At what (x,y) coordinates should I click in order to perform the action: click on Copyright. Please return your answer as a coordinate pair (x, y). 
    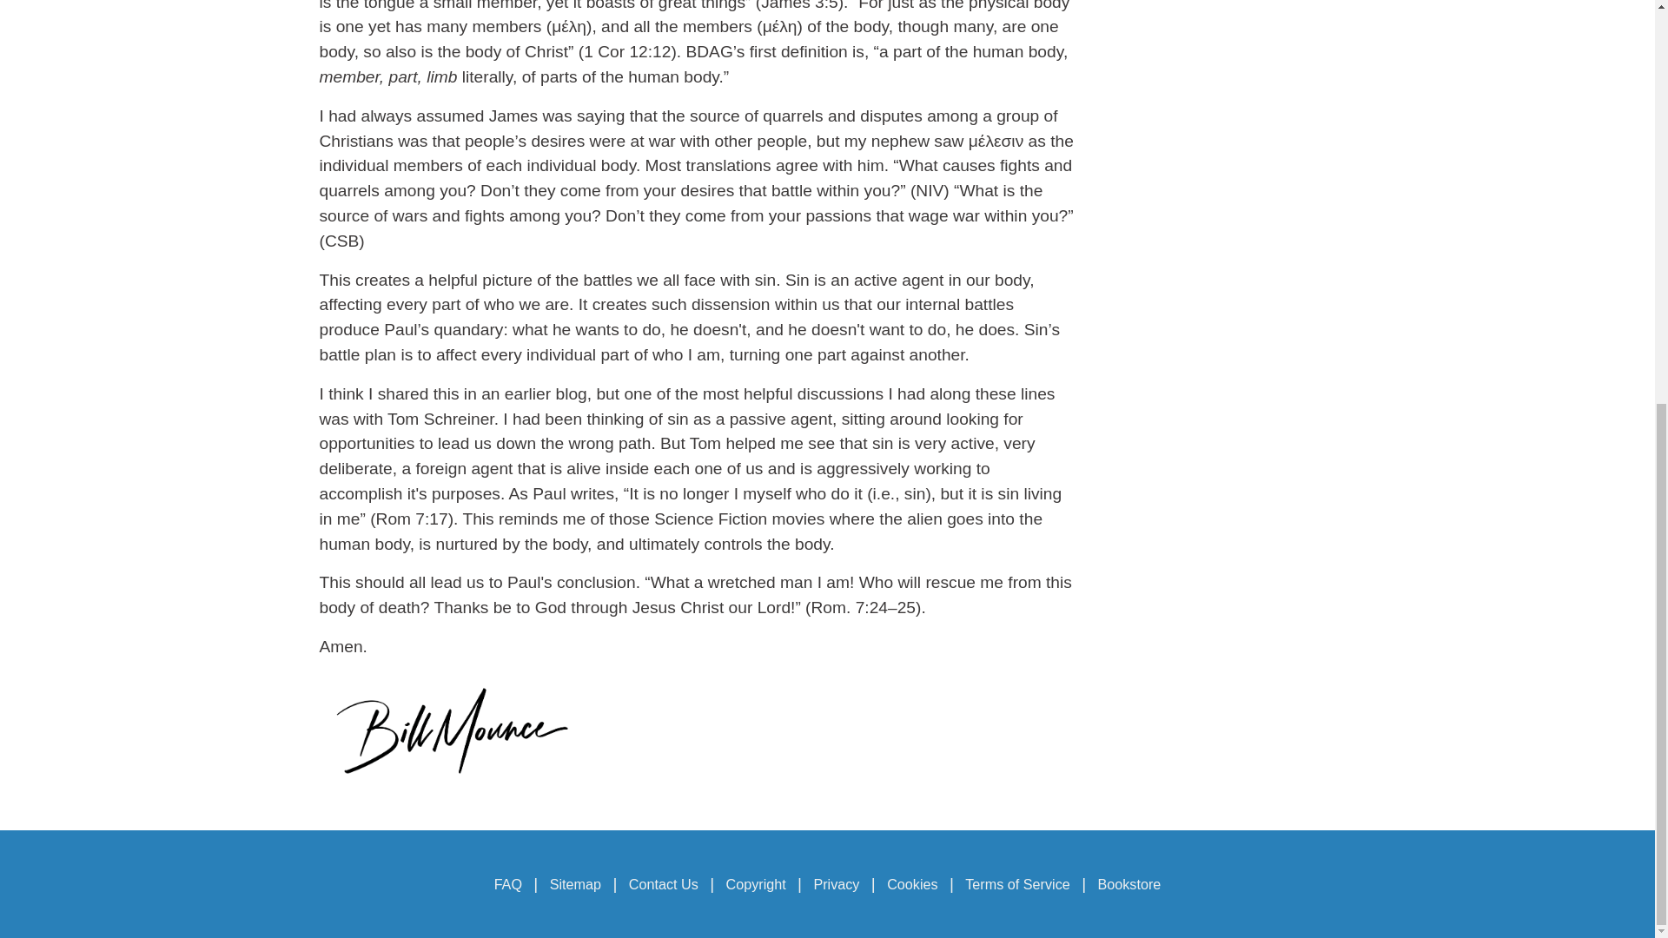
    Looking at the image, I should click on (756, 884).